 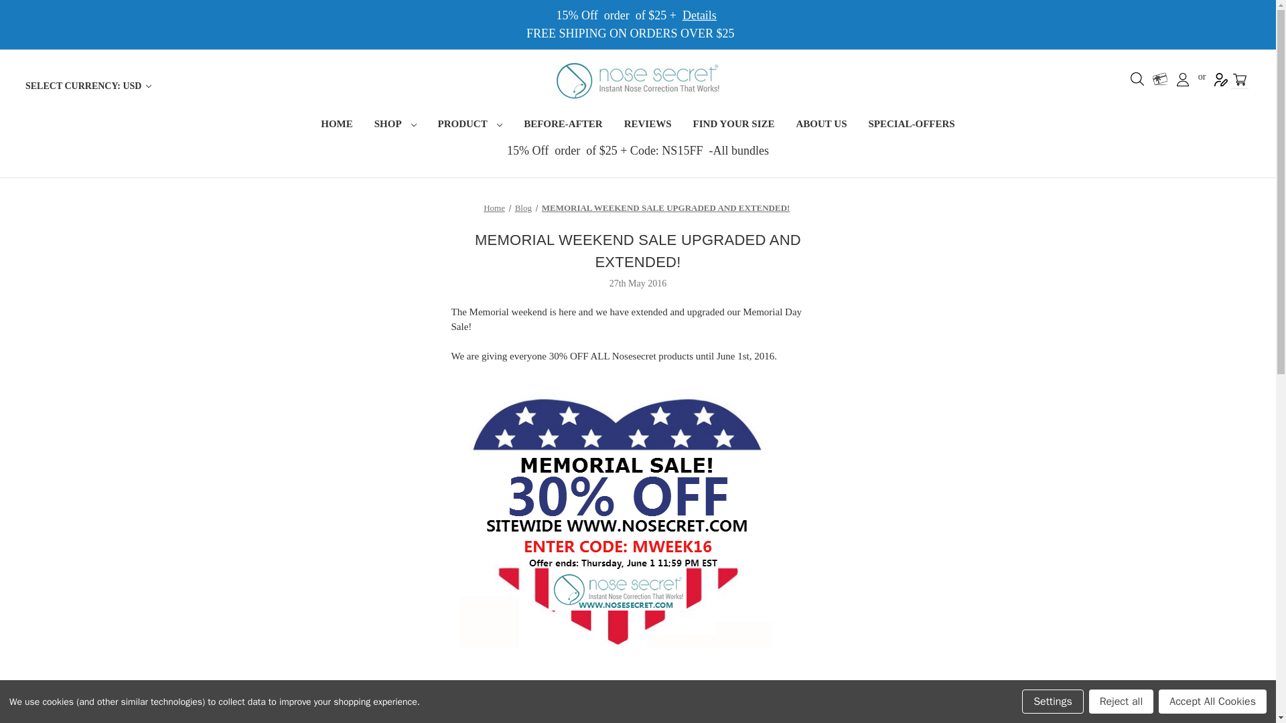 What do you see at coordinates (336, 125) in the screenshot?
I see `HOME` at bounding box center [336, 125].